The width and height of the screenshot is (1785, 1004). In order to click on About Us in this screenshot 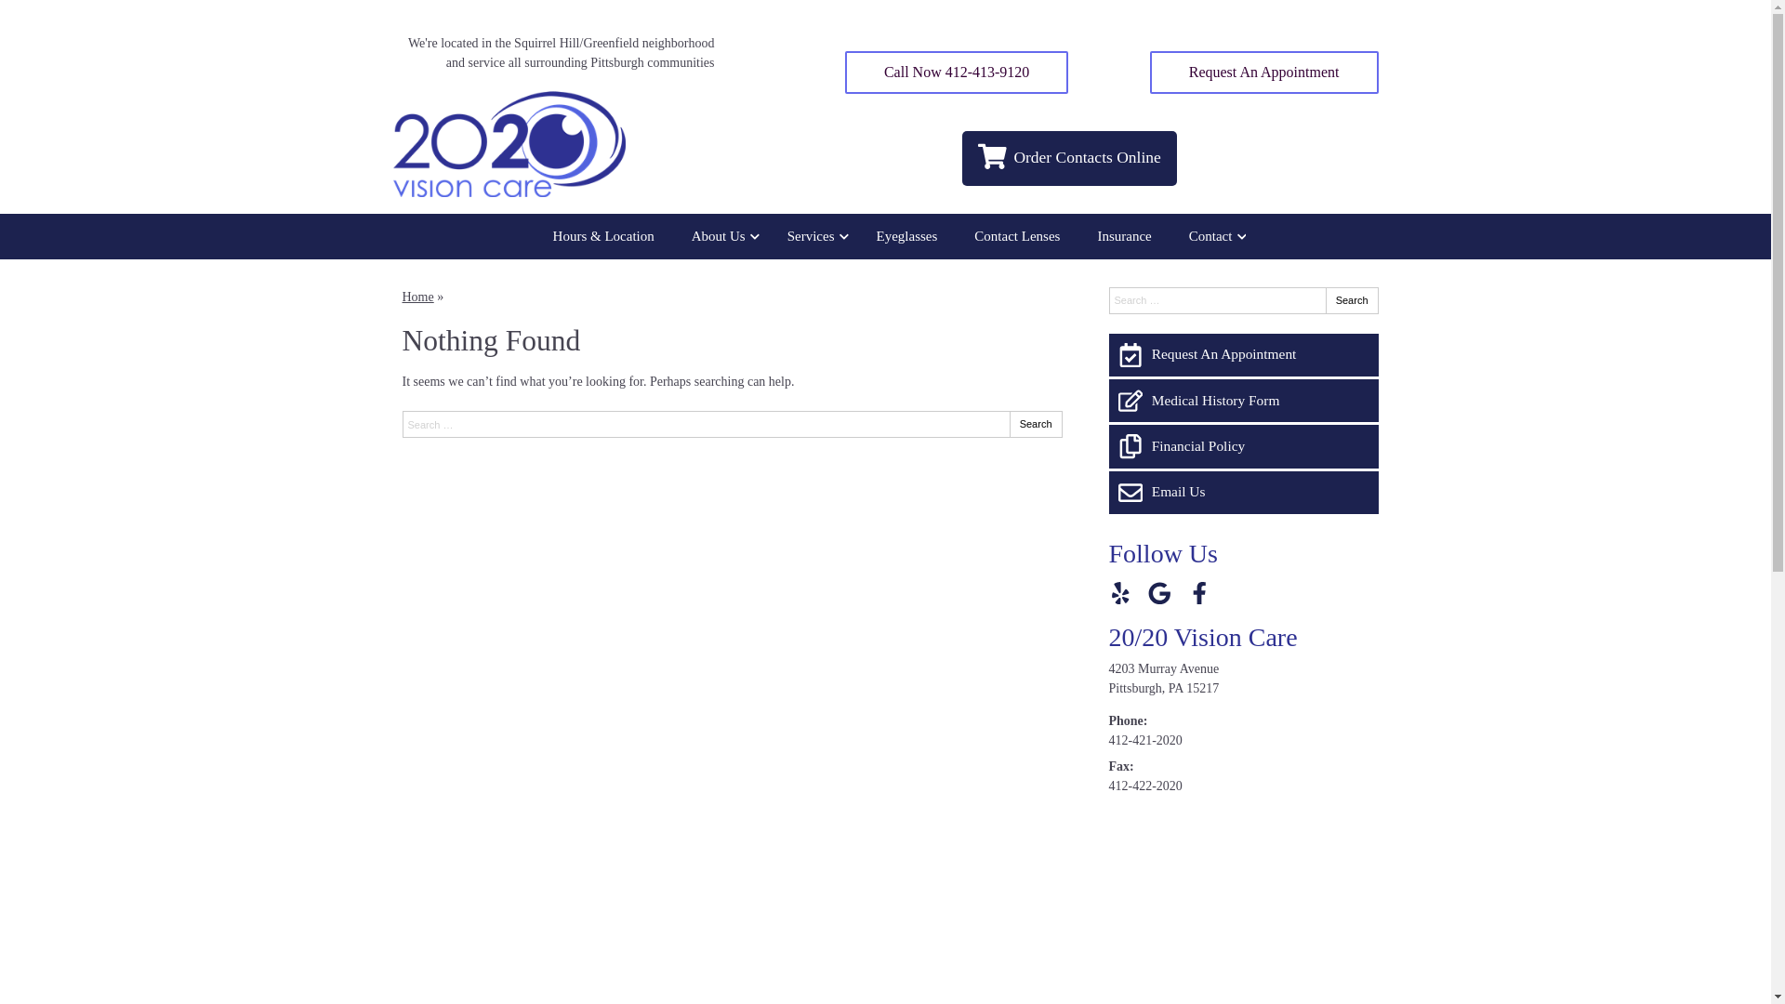, I will do `click(721, 236)`.